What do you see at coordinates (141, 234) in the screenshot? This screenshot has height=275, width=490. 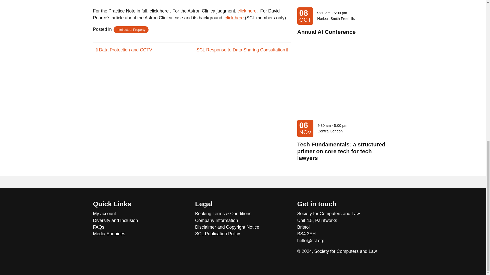 I see `Media Enquiries` at bounding box center [141, 234].